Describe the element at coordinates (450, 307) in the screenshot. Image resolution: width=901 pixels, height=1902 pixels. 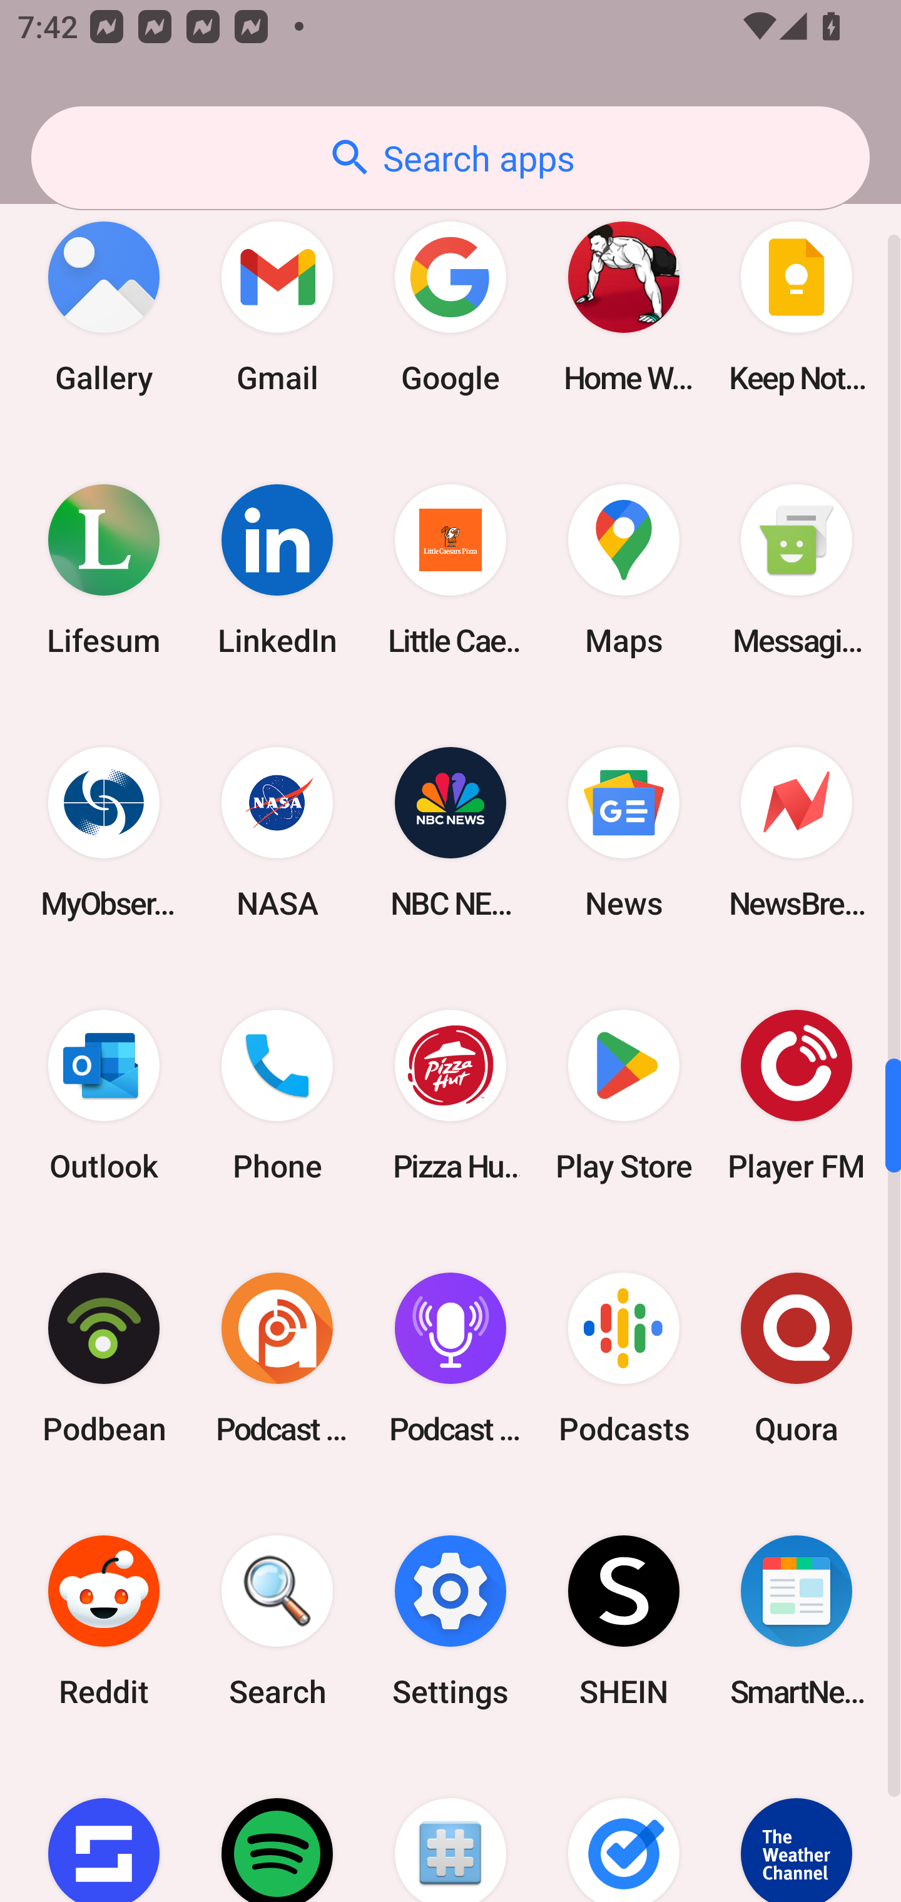
I see `Google` at that location.